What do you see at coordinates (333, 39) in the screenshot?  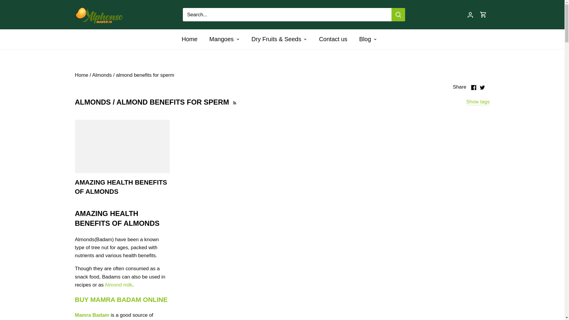 I see `Contact us` at bounding box center [333, 39].